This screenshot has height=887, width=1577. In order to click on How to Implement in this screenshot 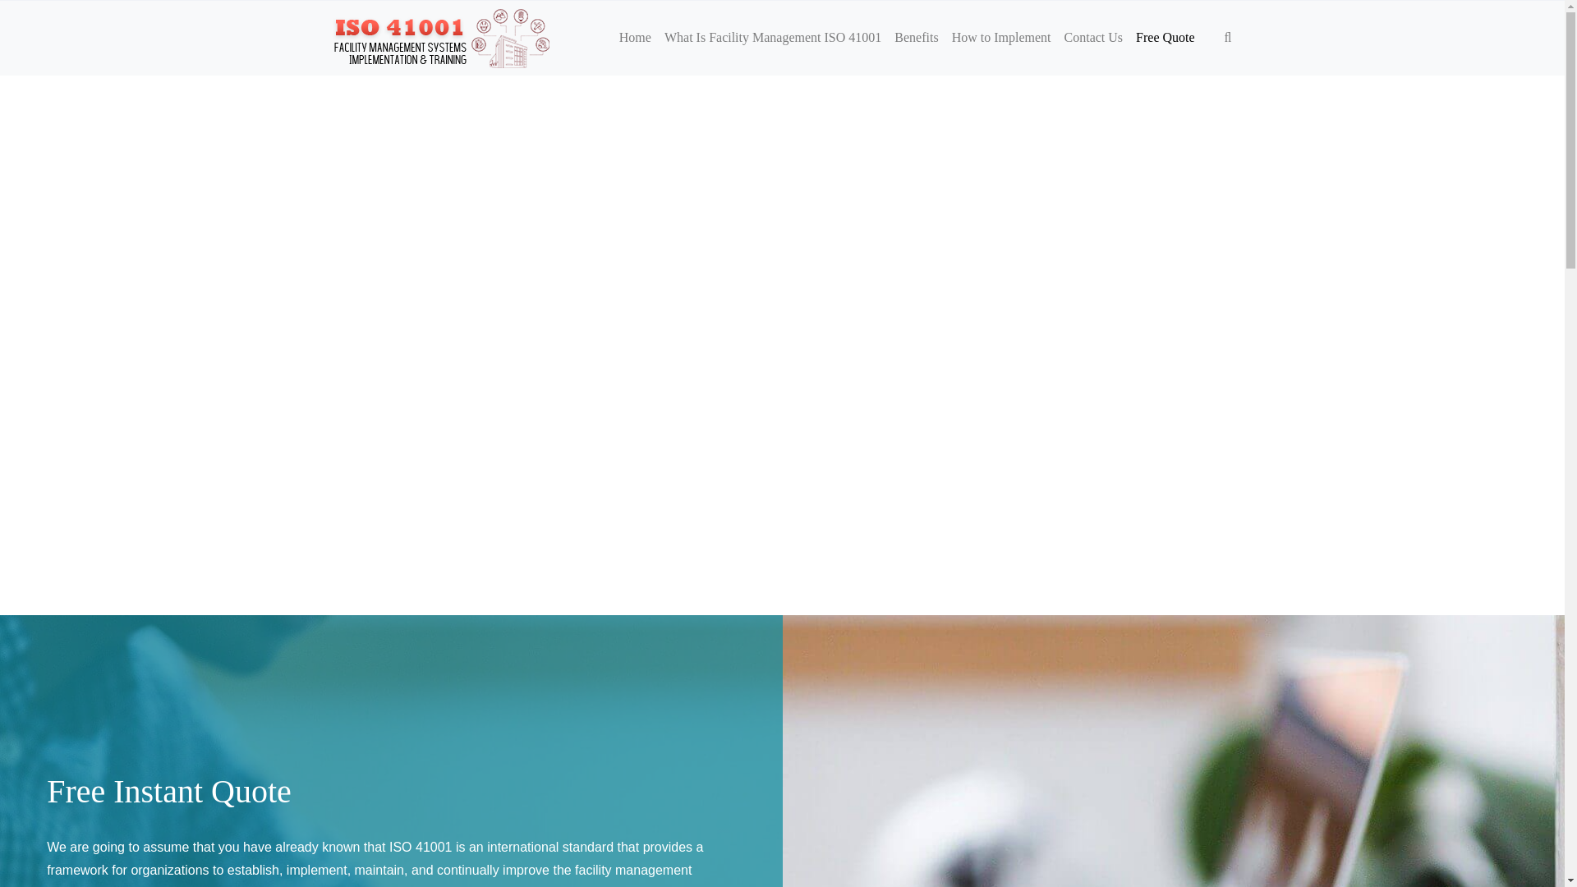, I will do `click(1001, 38)`.